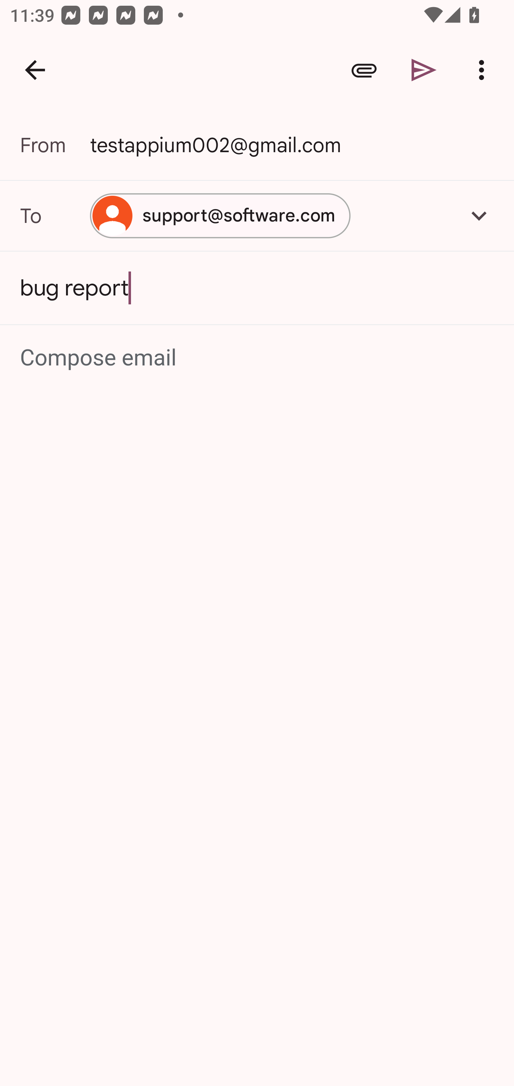 The width and height of the screenshot is (514, 1086). Describe the element at coordinates (55, 145) in the screenshot. I see `From` at that location.